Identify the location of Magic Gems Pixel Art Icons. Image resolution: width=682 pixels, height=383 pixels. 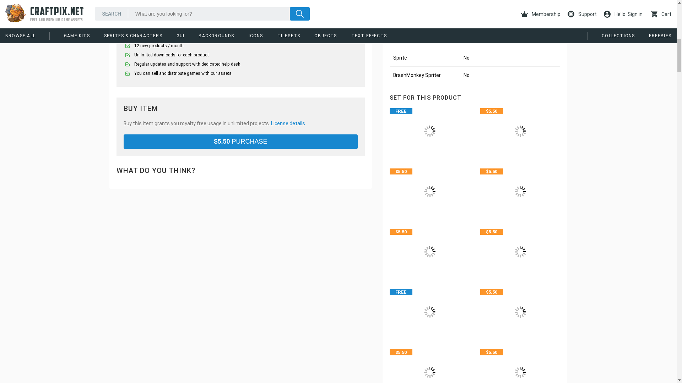
(429, 252).